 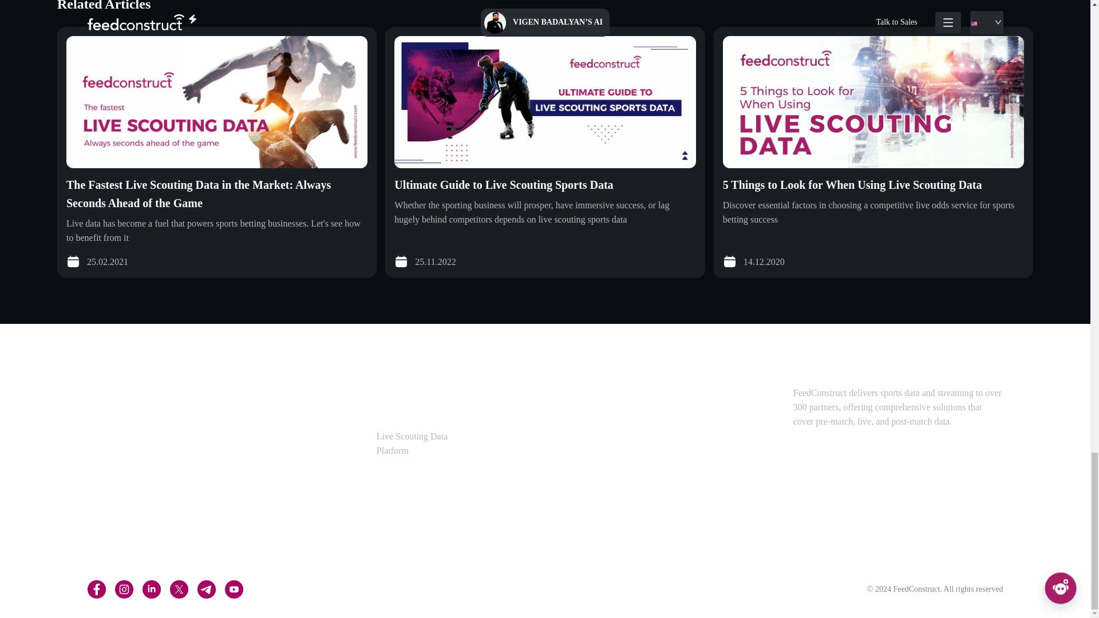 What do you see at coordinates (272, 393) in the screenshot?
I see `Friendship Platform` at bounding box center [272, 393].